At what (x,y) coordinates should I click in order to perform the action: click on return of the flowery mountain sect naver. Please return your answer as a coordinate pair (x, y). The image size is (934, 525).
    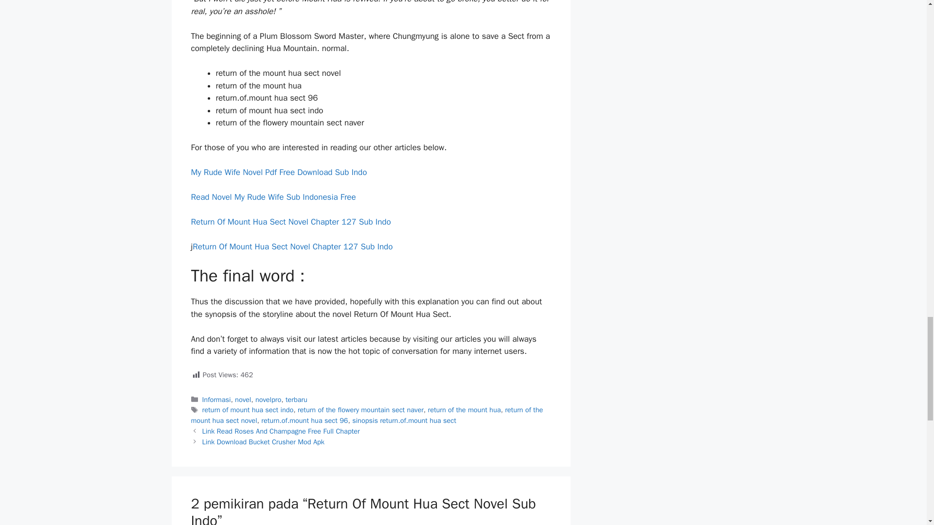
    Looking at the image, I should click on (361, 409).